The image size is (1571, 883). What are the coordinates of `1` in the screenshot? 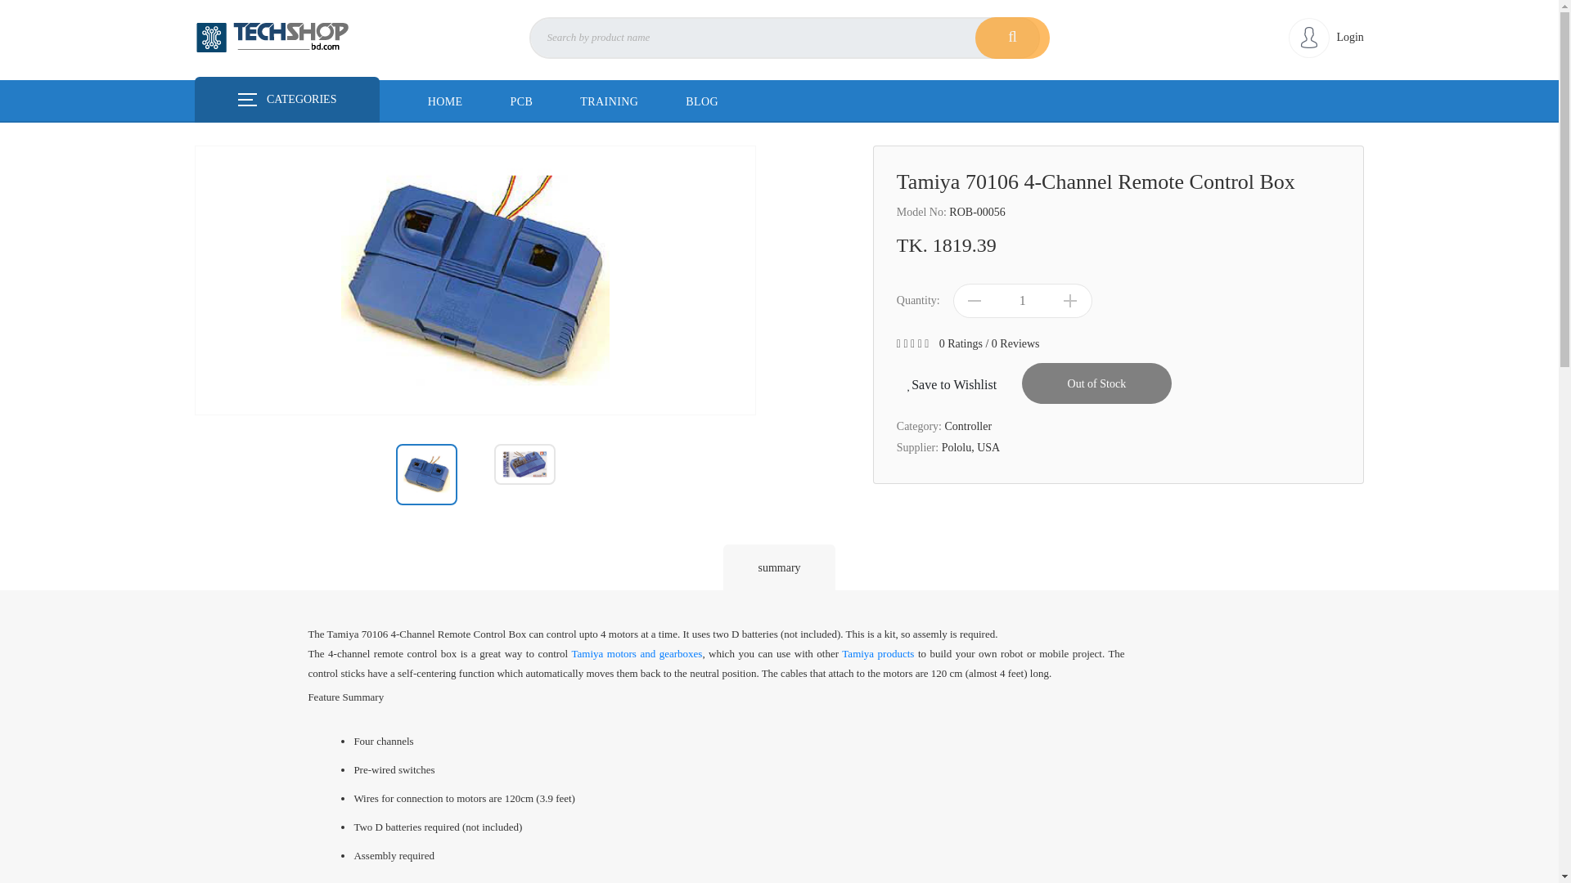 It's located at (1023, 300).